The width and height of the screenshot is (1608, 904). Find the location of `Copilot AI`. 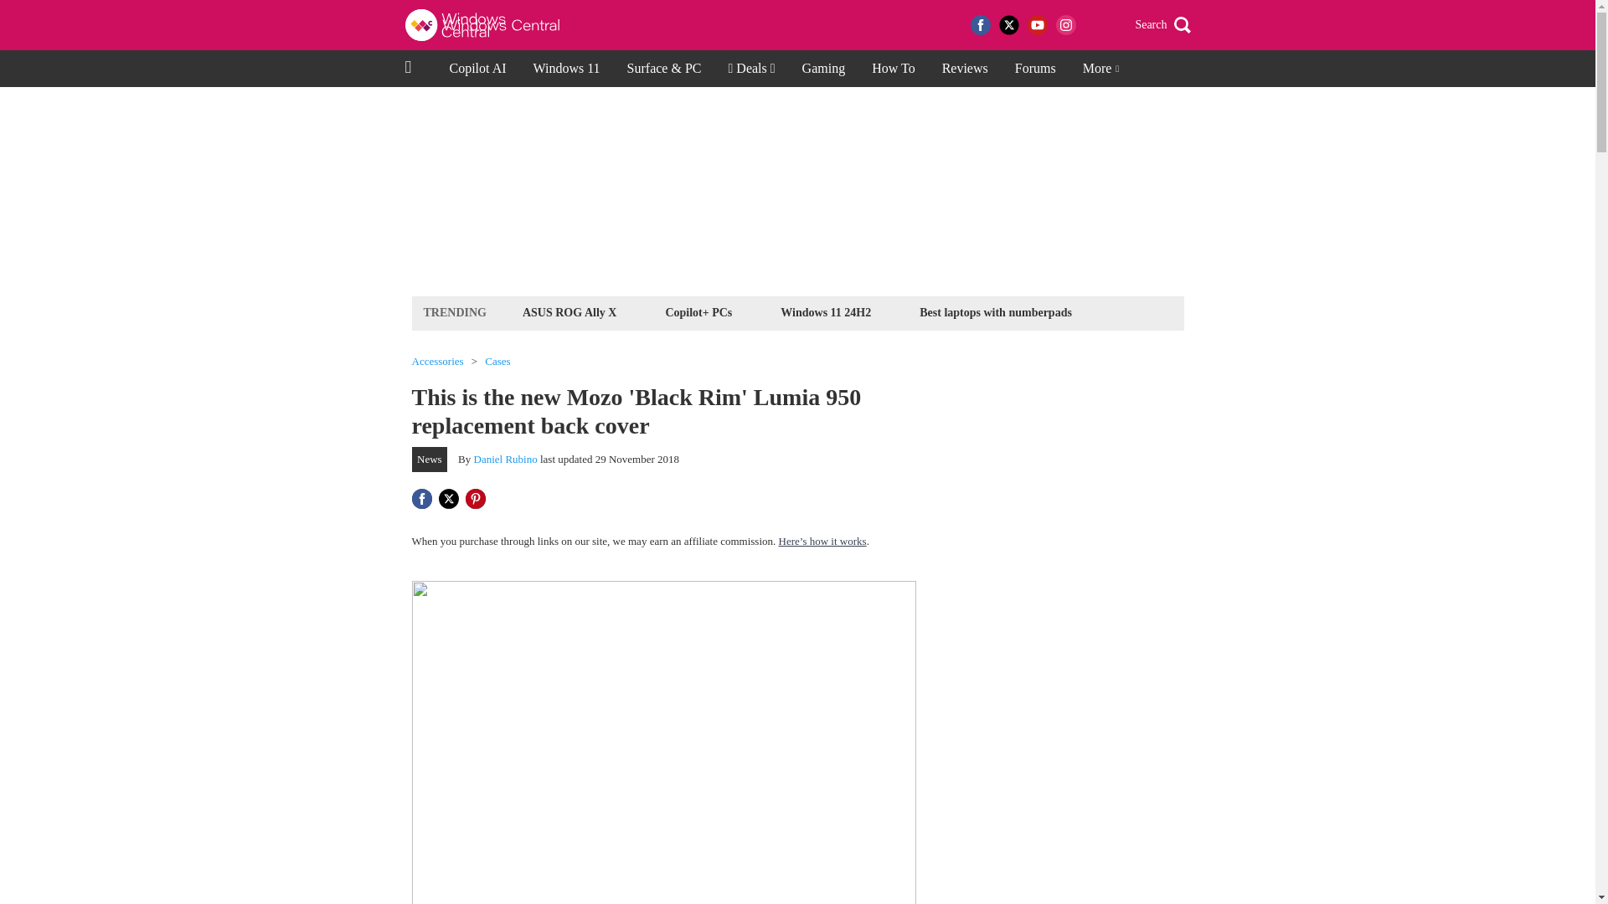

Copilot AI is located at coordinates (477, 69).